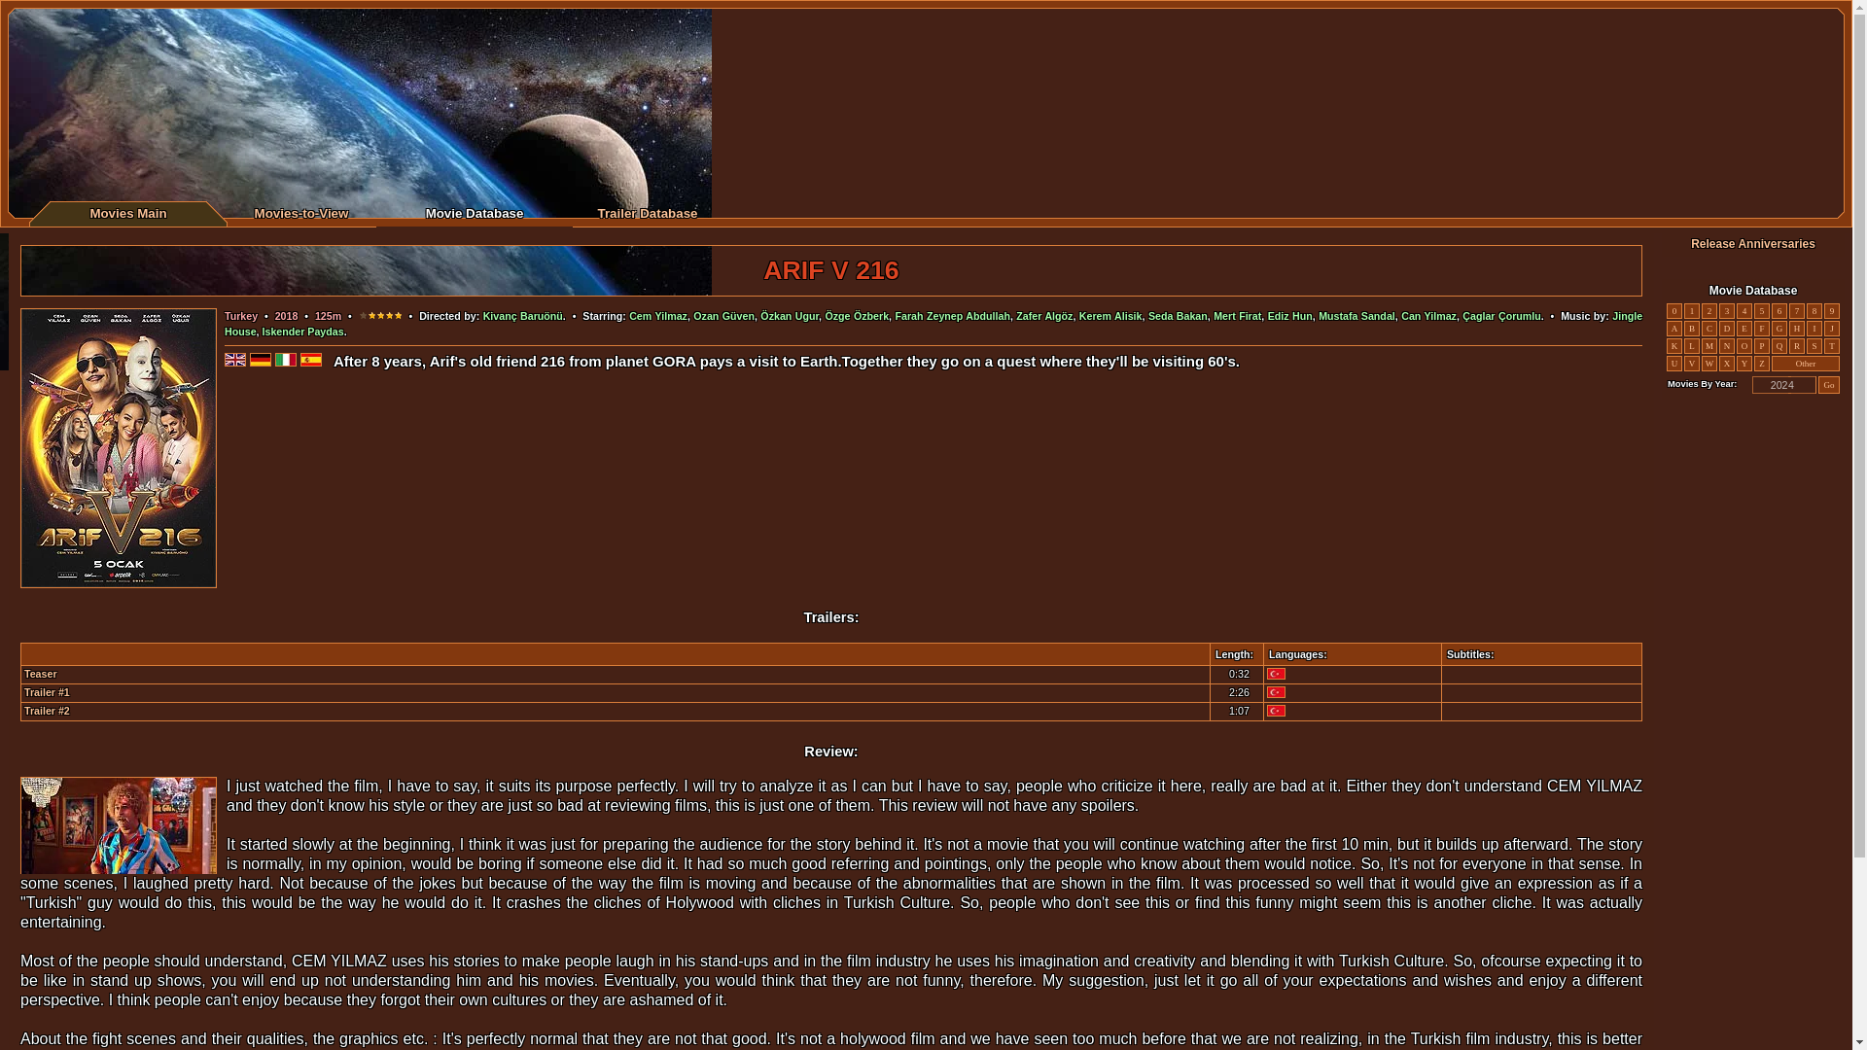  What do you see at coordinates (301, 212) in the screenshot?
I see `Movies-to-View` at bounding box center [301, 212].